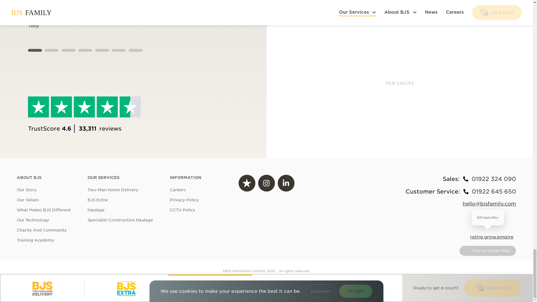 The width and height of the screenshot is (537, 302). What do you see at coordinates (492, 237) in the screenshot?
I see `retire.grow.empire` at bounding box center [492, 237].